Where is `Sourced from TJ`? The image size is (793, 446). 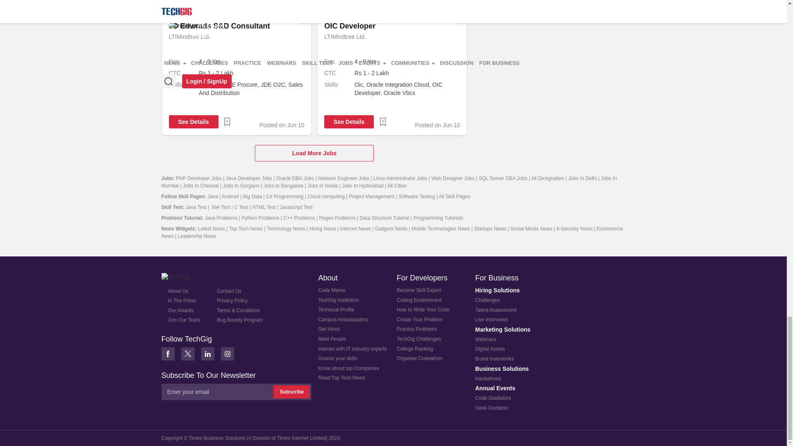
Sourced from TJ is located at coordinates (461, 20).